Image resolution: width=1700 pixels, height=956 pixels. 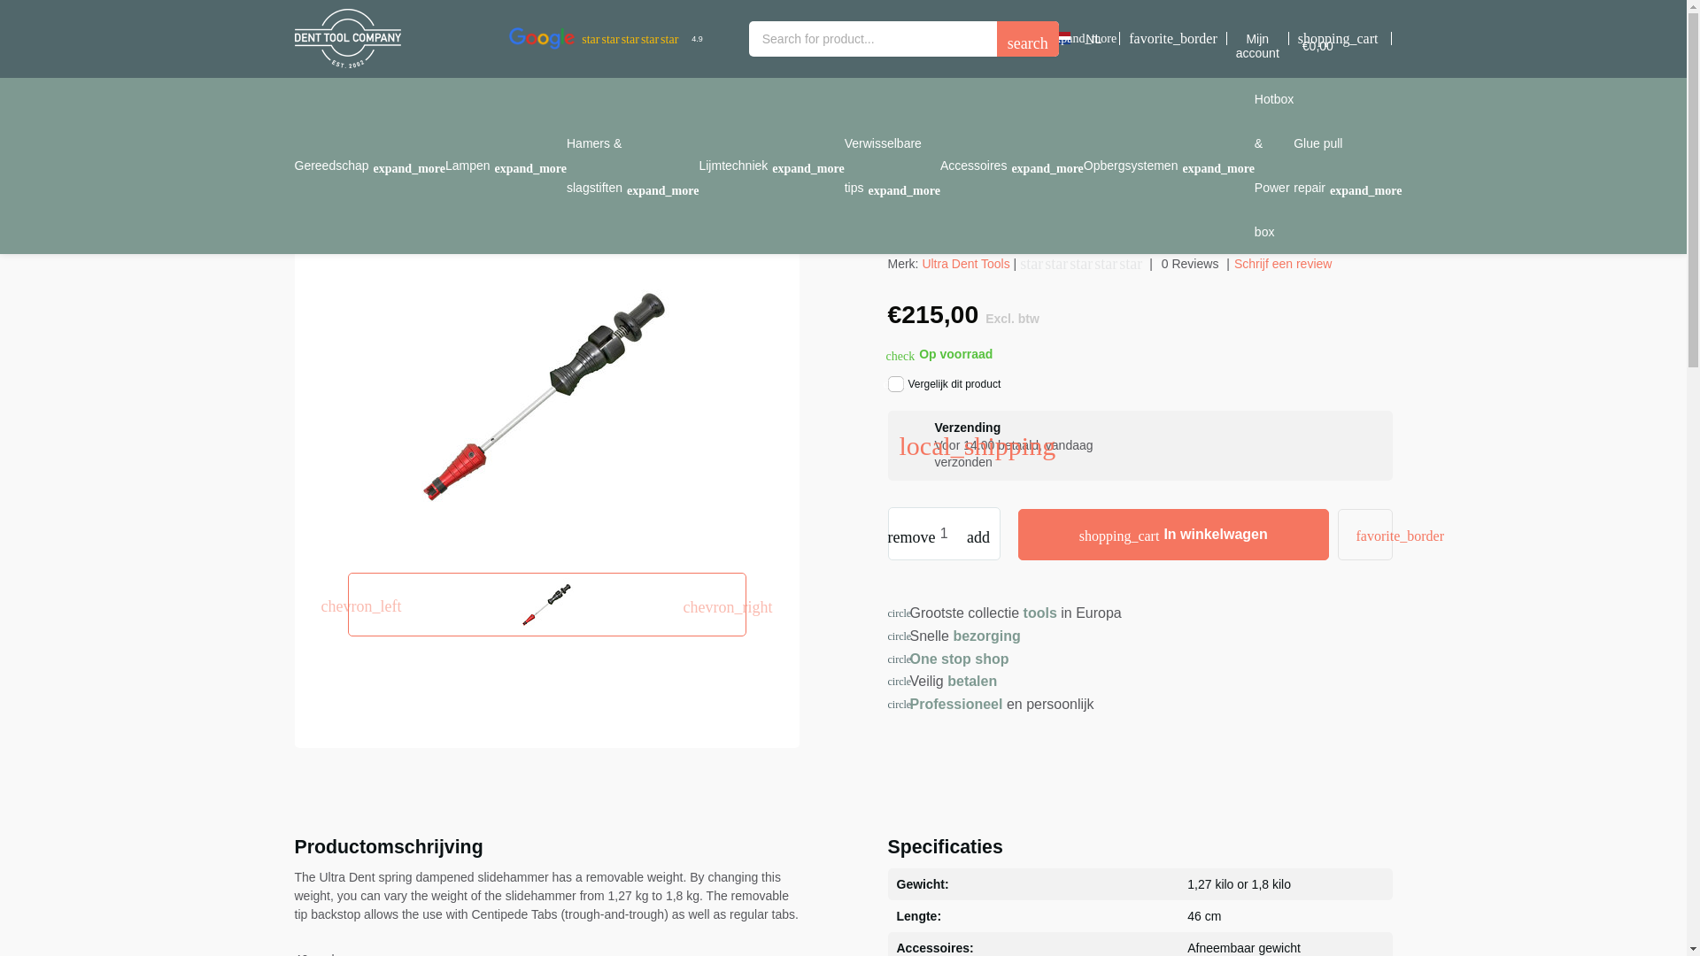 I want to click on Gereedschap, so click(x=368, y=165).